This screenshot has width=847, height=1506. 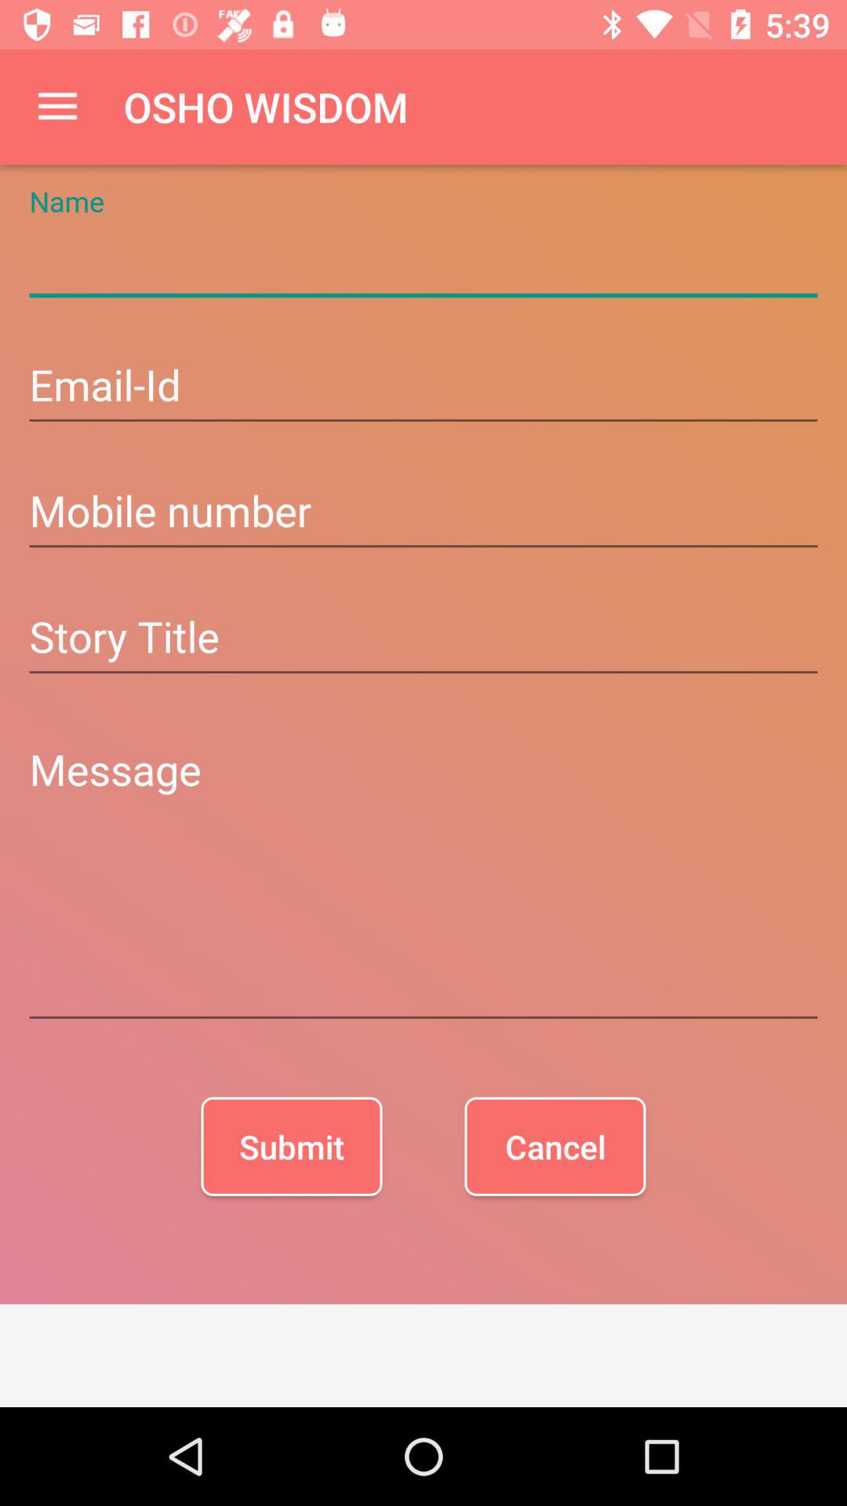 What do you see at coordinates (423, 387) in the screenshot?
I see `space to enter the email id` at bounding box center [423, 387].